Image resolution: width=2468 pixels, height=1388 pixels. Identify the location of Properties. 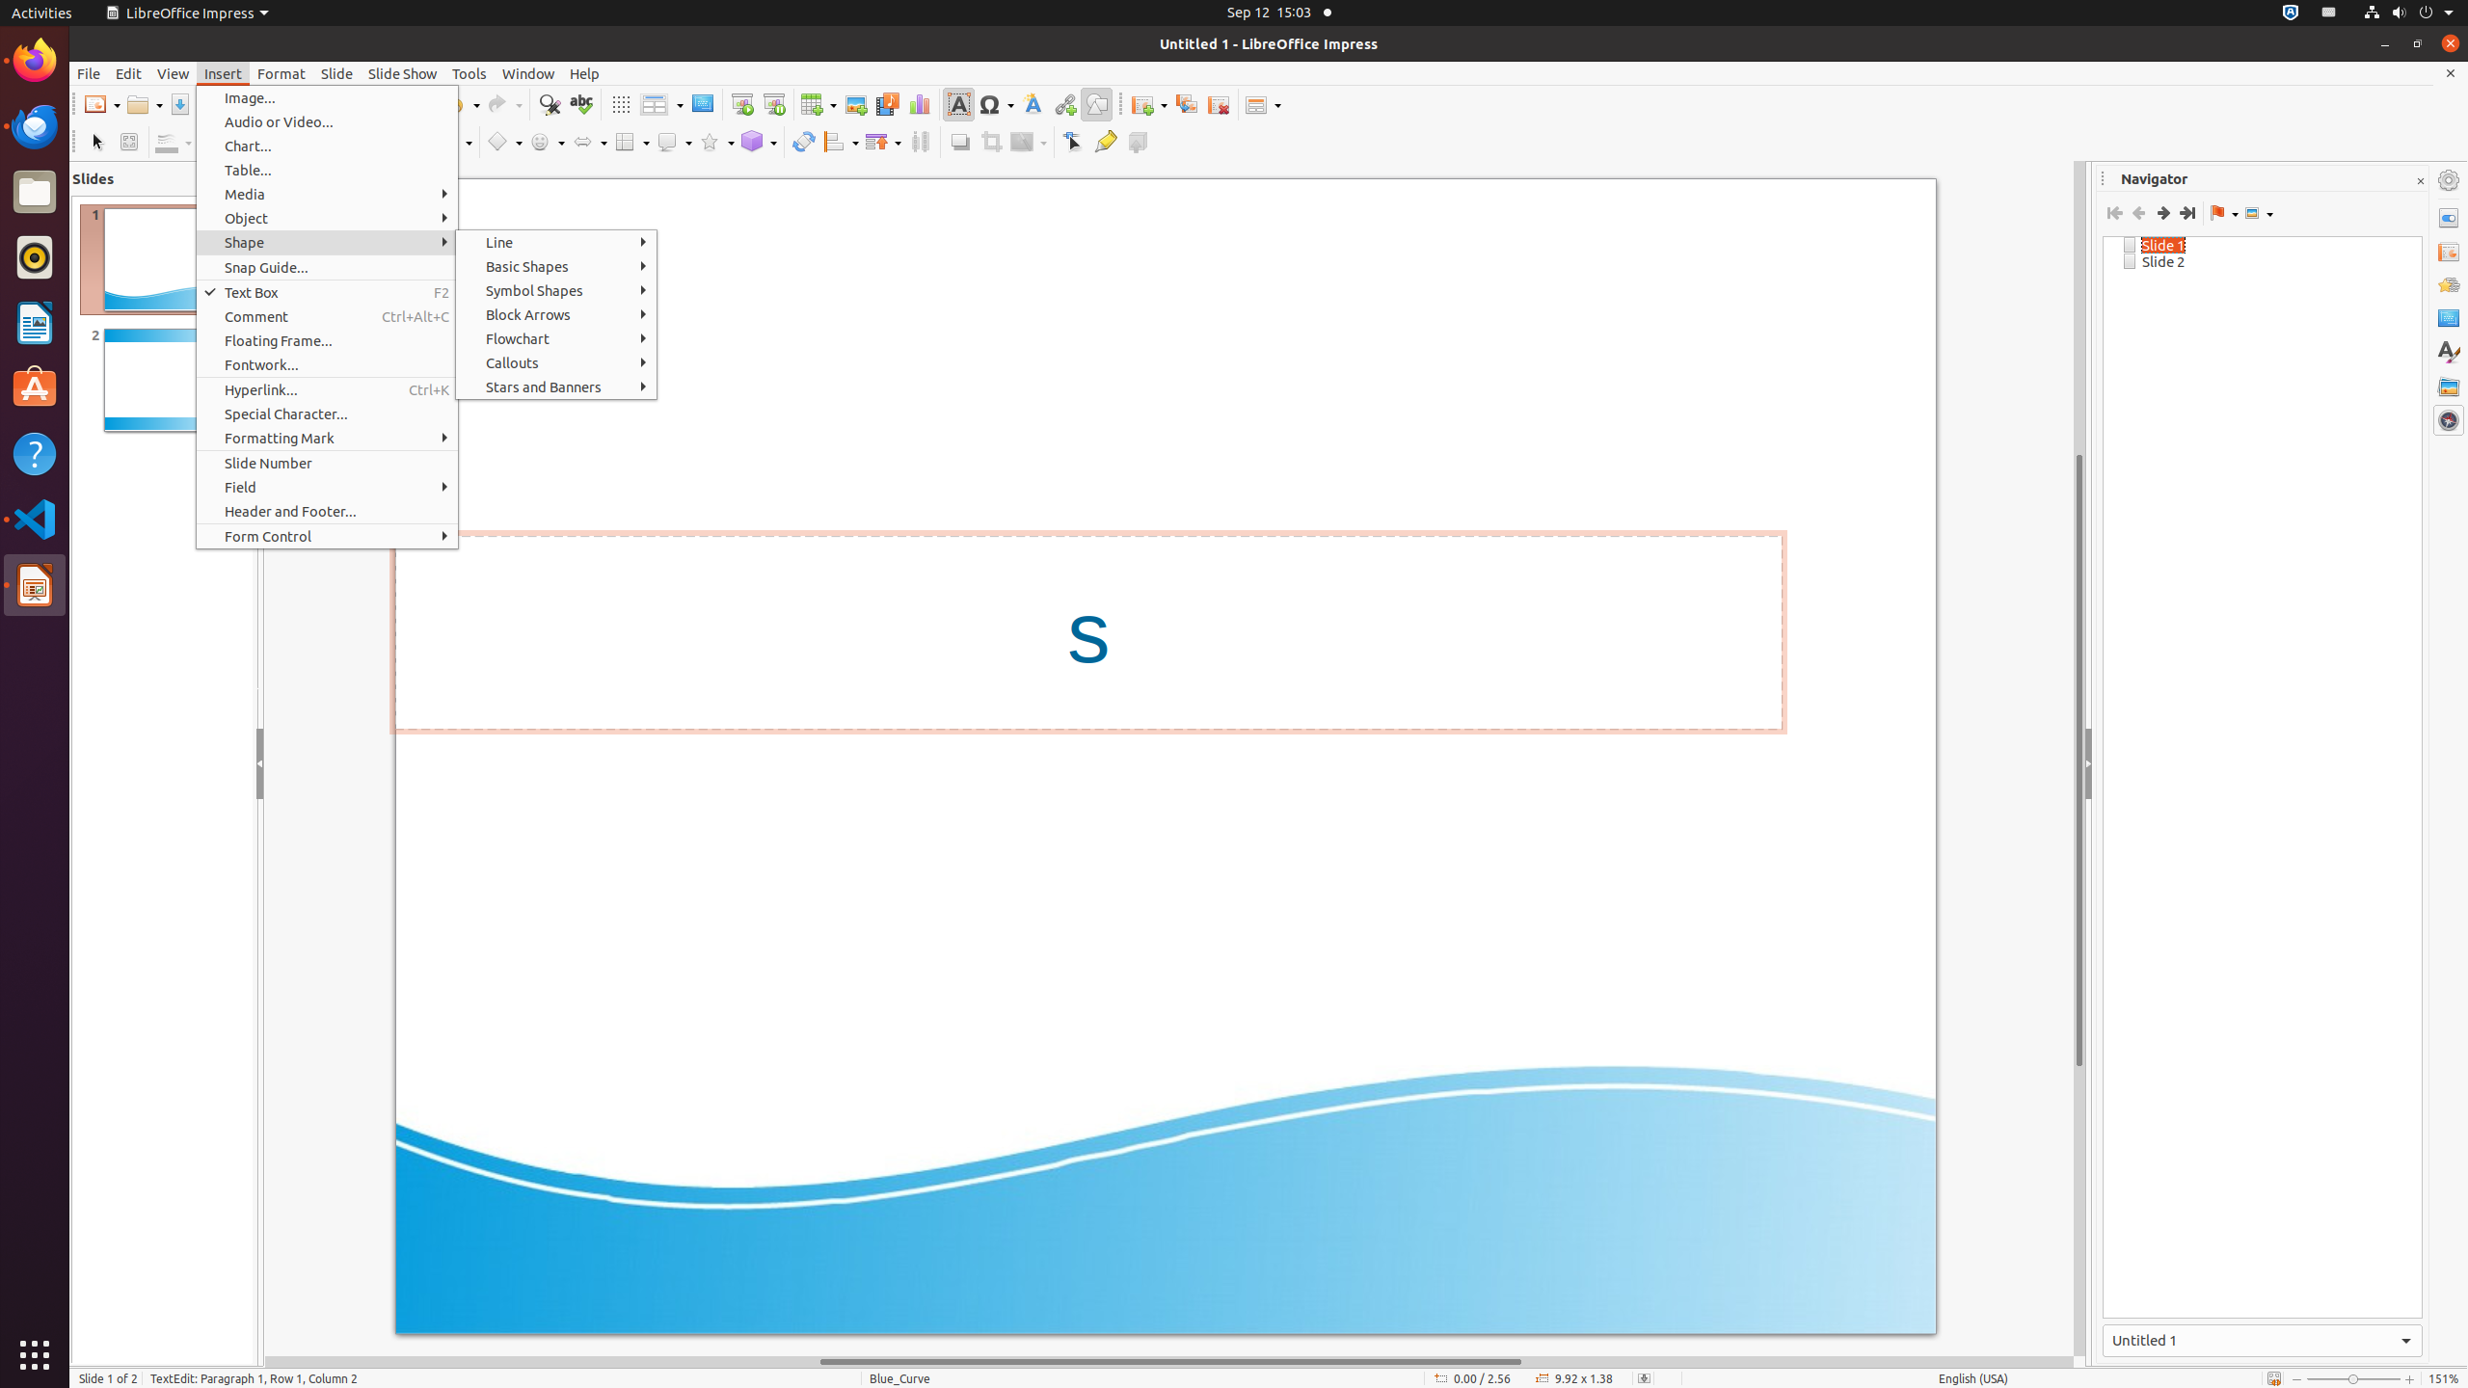
(2449, 218).